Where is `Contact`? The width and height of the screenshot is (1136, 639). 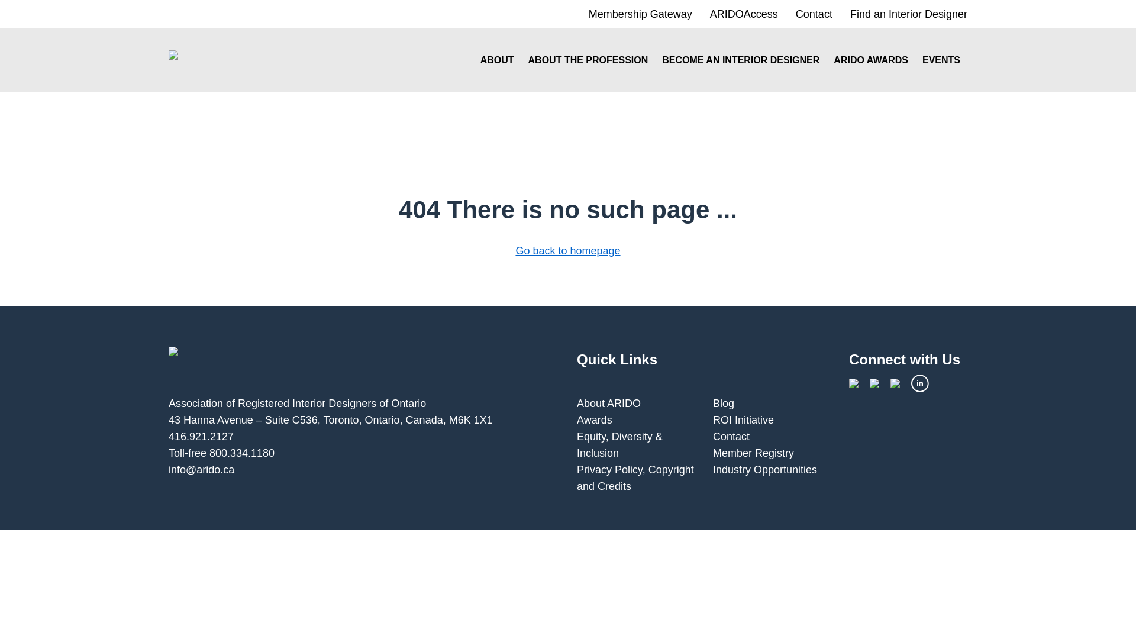 Contact is located at coordinates (814, 14).